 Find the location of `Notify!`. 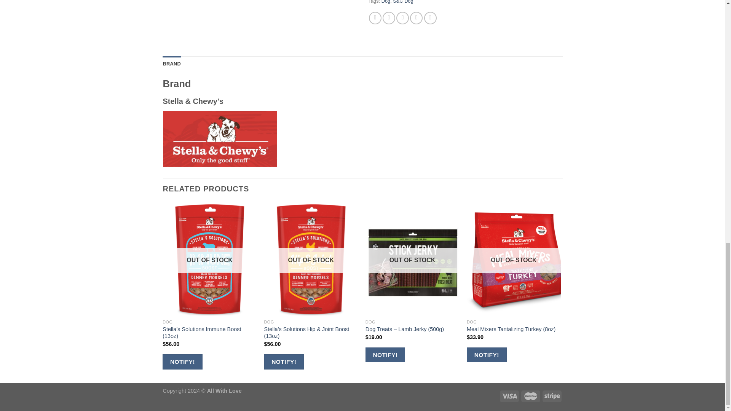

Notify! is located at coordinates (487, 355).